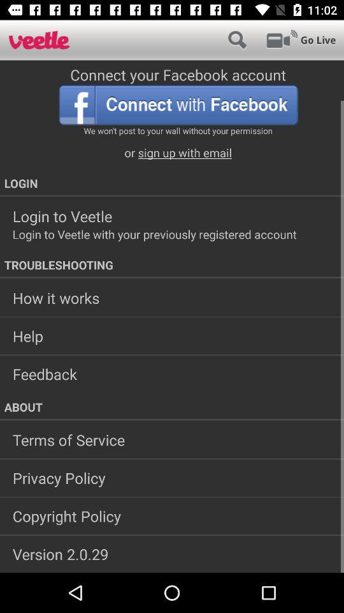 This screenshot has height=613, width=344. Describe the element at coordinates (172, 407) in the screenshot. I see `open about app` at that location.